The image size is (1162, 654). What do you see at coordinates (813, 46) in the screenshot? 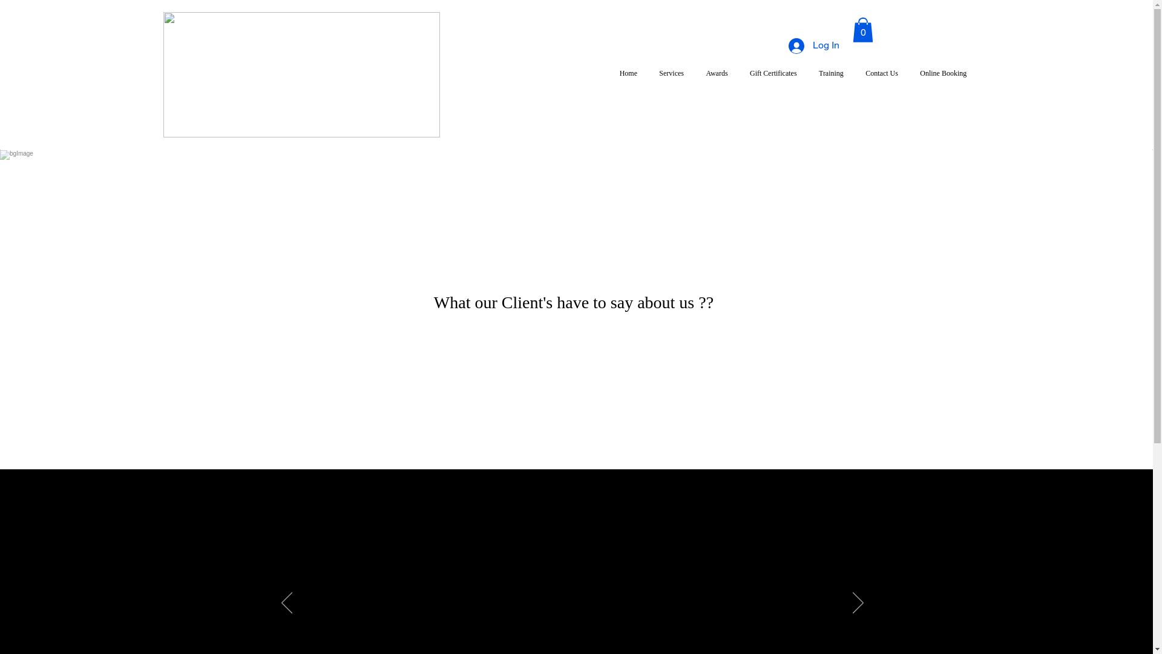
I see `Log In` at bounding box center [813, 46].